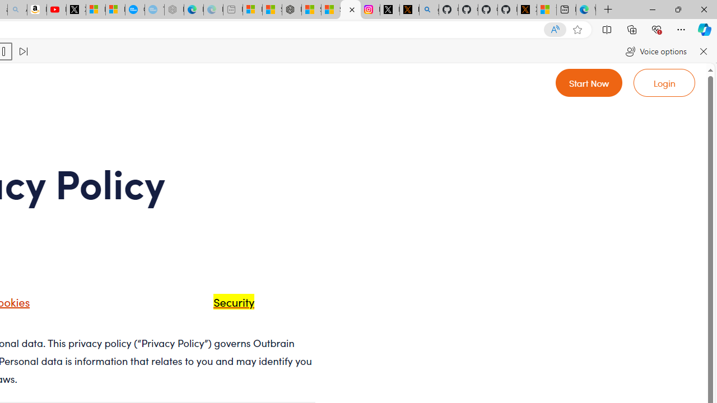 The image size is (717, 403). I want to click on github - Search, so click(429, 10).